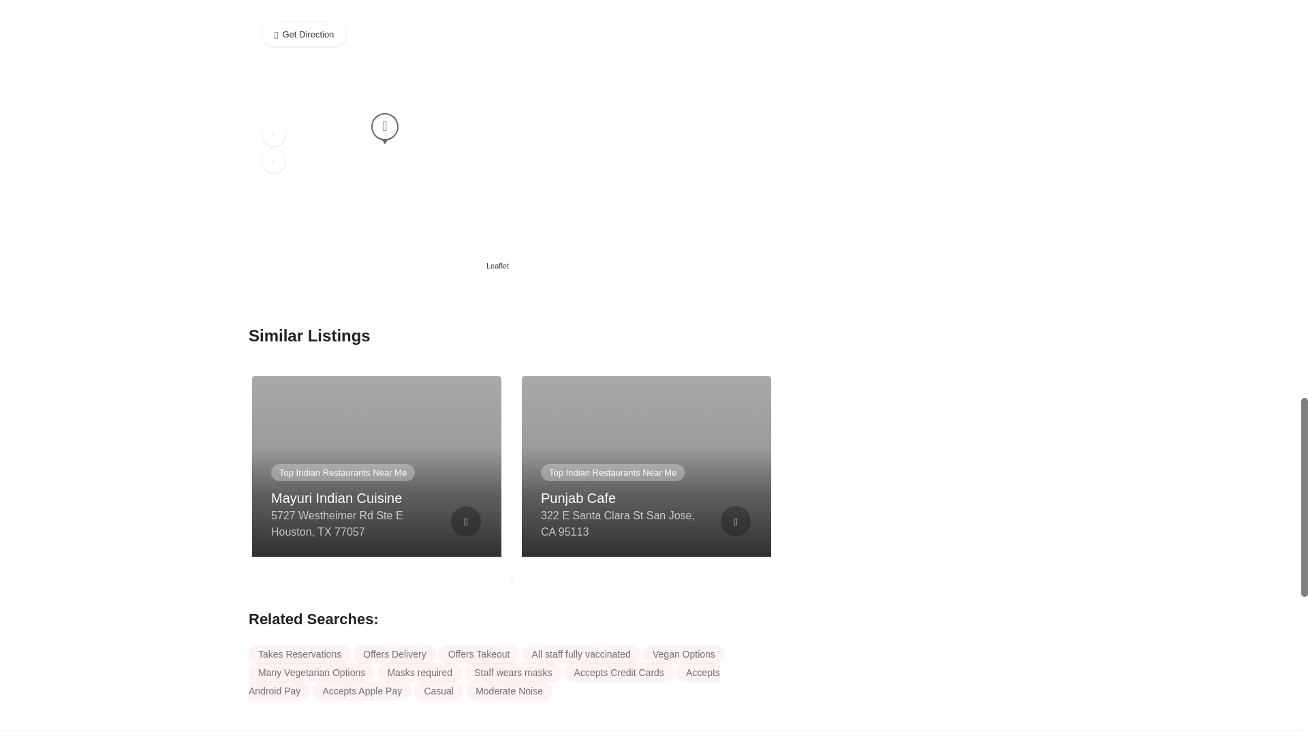 The image size is (1308, 736). Describe the element at coordinates (274, 135) in the screenshot. I see `Zoom in` at that location.